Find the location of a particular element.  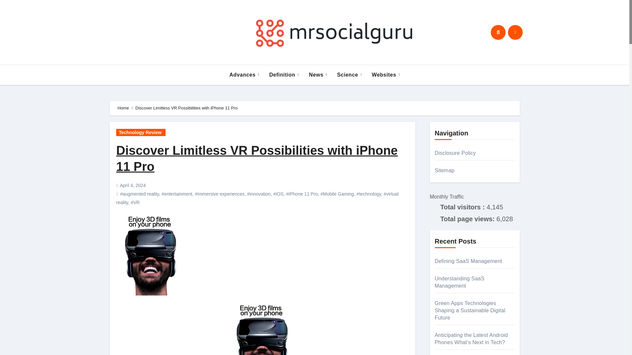

Websites is located at coordinates (386, 75).